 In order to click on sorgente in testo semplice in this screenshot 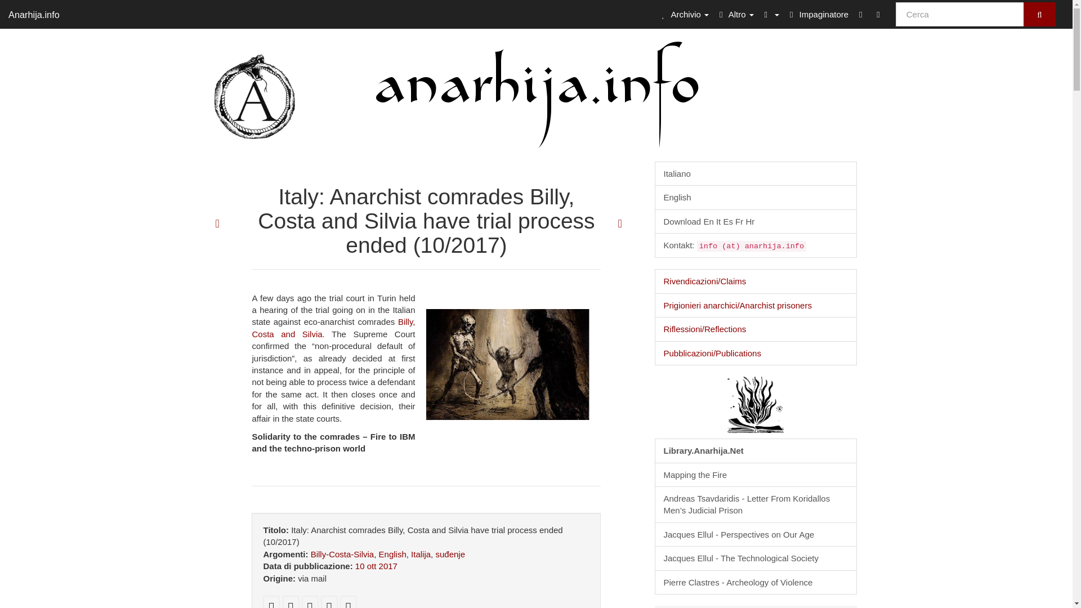, I will do `click(291, 607)`.